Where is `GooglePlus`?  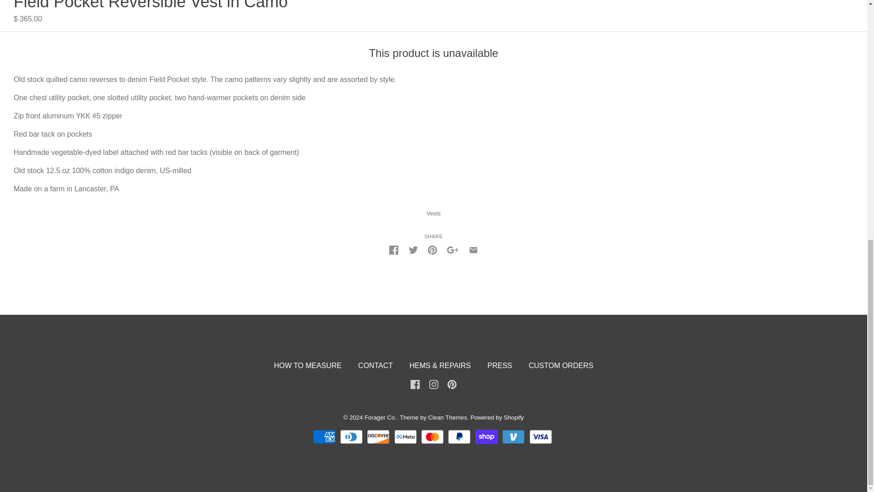 GooglePlus is located at coordinates (452, 250).